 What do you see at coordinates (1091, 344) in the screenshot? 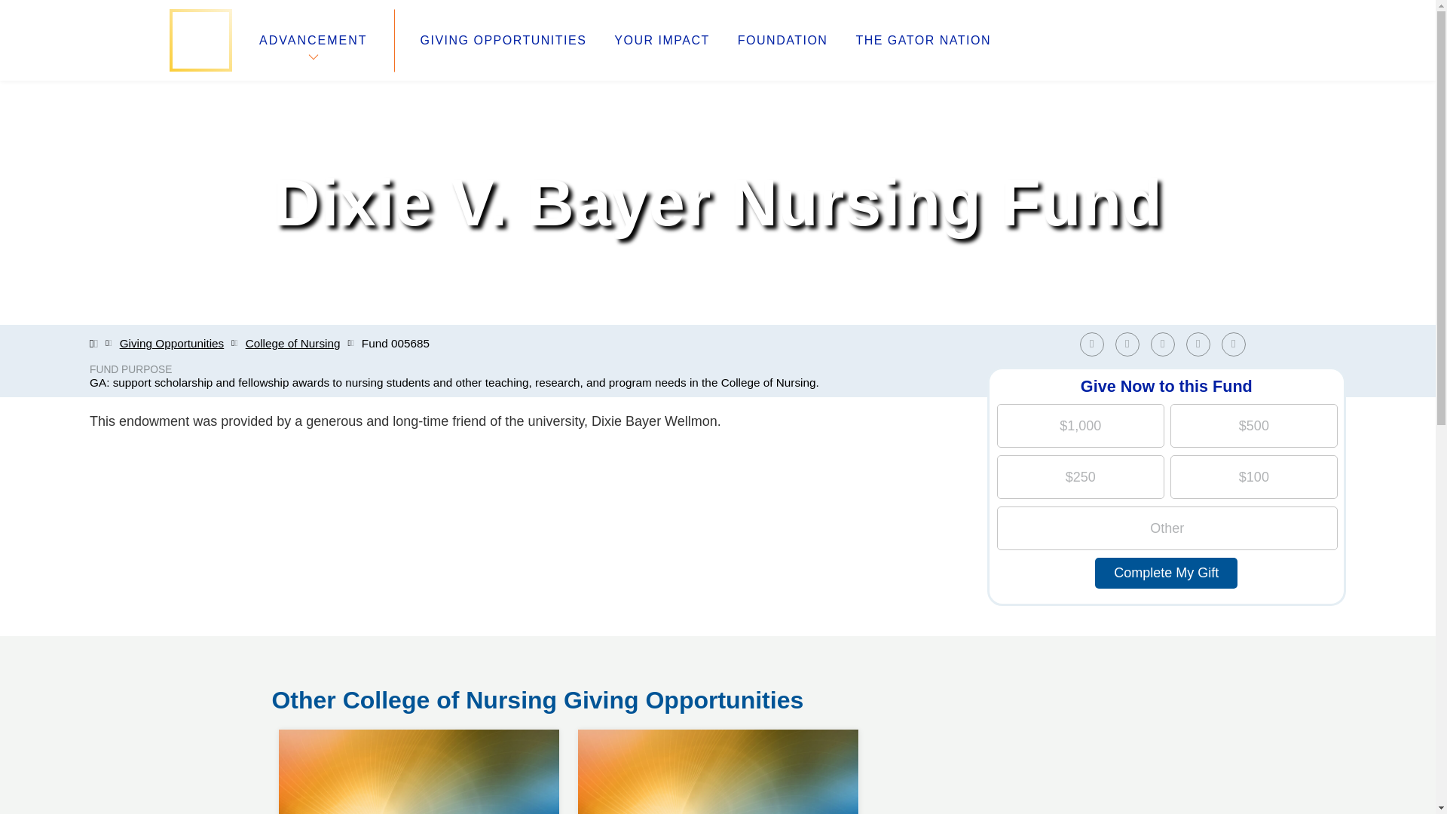
I see `Share by Email` at bounding box center [1091, 344].